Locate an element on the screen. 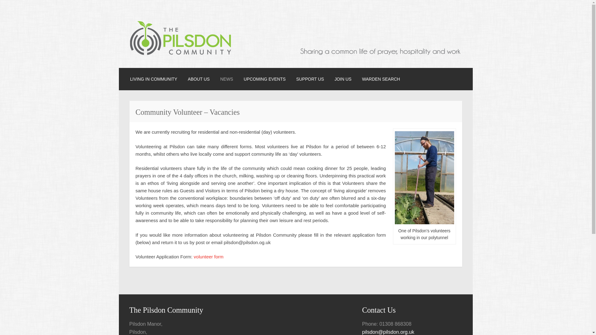 The image size is (596, 335). JOIN US is located at coordinates (343, 79).